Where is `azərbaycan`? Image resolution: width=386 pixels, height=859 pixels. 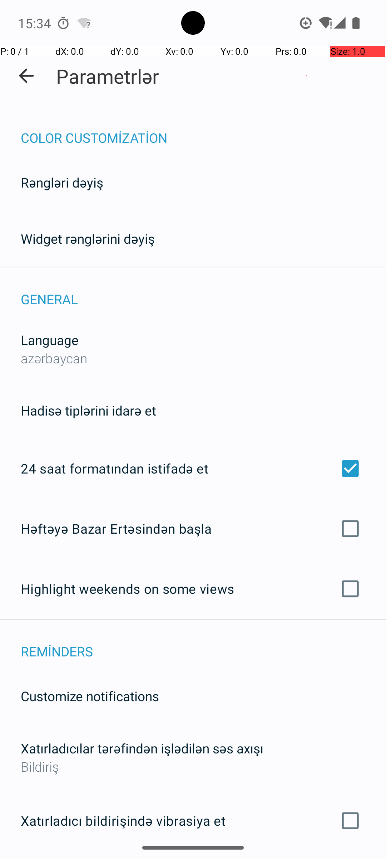
azərbaycan is located at coordinates (54, 358).